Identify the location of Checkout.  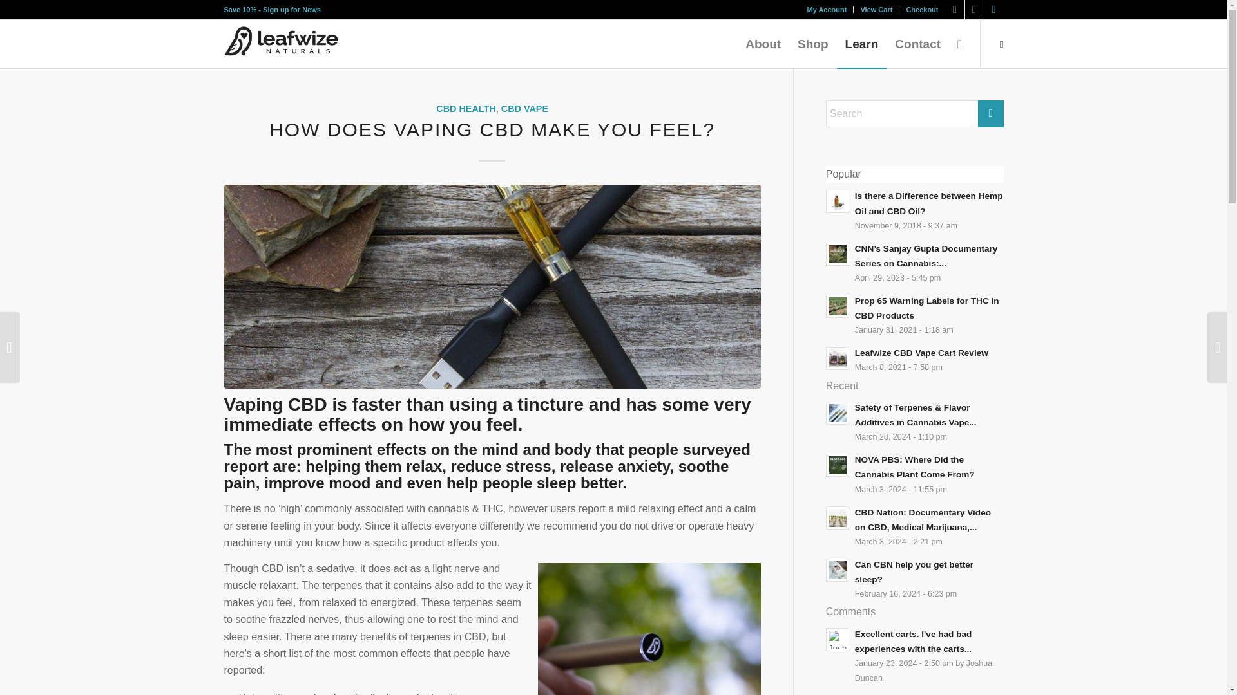
(921, 10).